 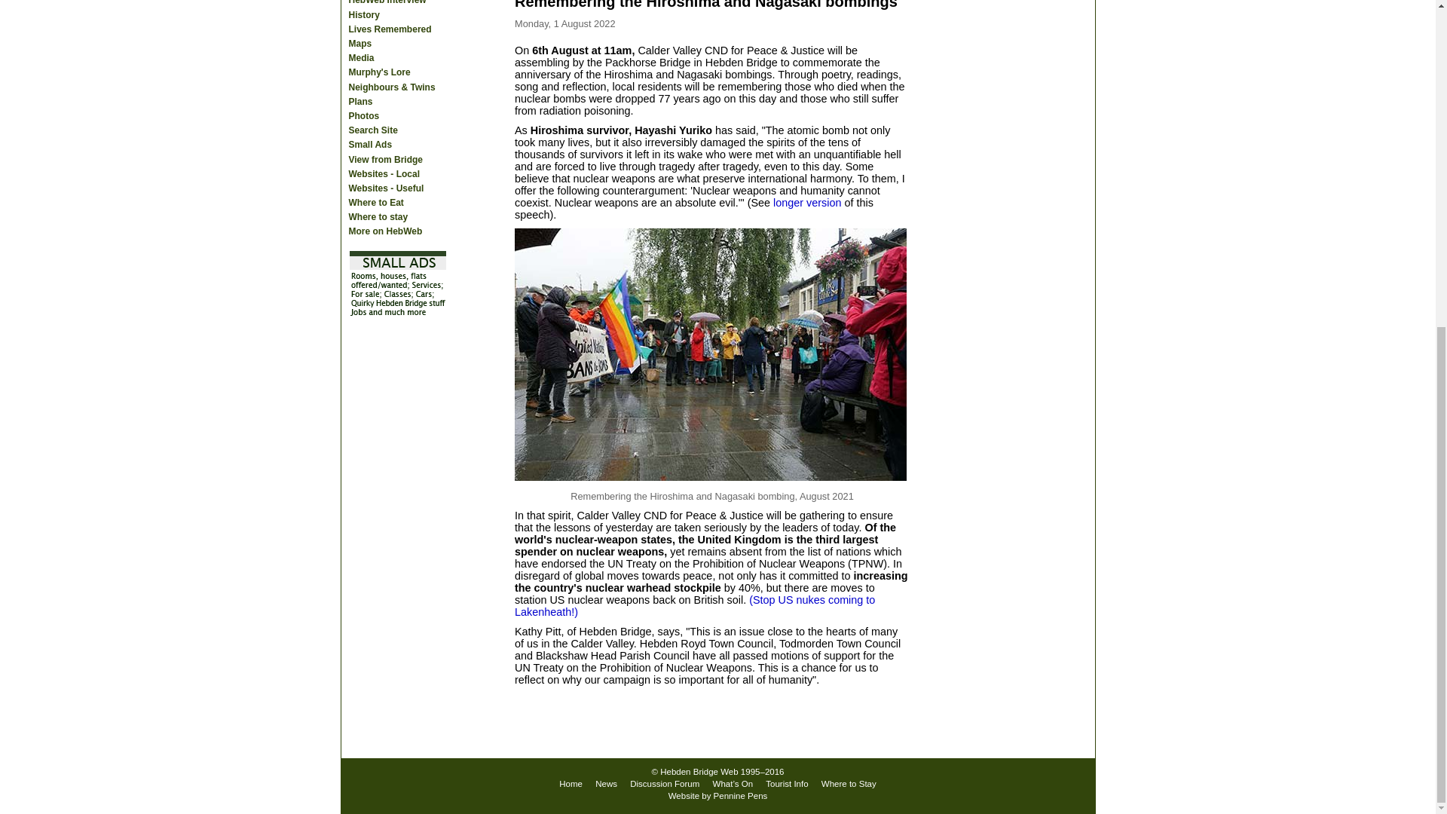 What do you see at coordinates (400, 3) in the screenshot?
I see `HebWeb Interview` at bounding box center [400, 3].